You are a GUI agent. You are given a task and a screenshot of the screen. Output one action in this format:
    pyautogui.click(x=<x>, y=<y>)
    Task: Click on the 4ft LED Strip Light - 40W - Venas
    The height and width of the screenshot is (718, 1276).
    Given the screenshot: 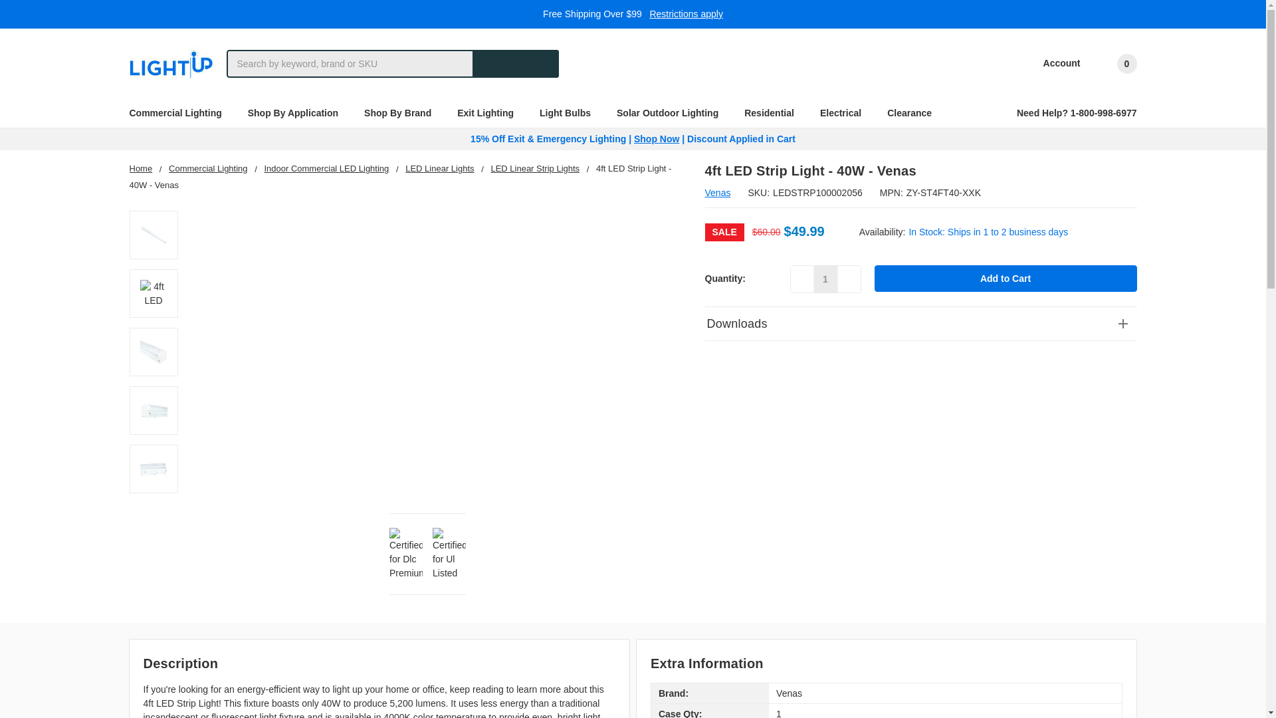 What is the action you would take?
    pyautogui.click(x=153, y=294)
    